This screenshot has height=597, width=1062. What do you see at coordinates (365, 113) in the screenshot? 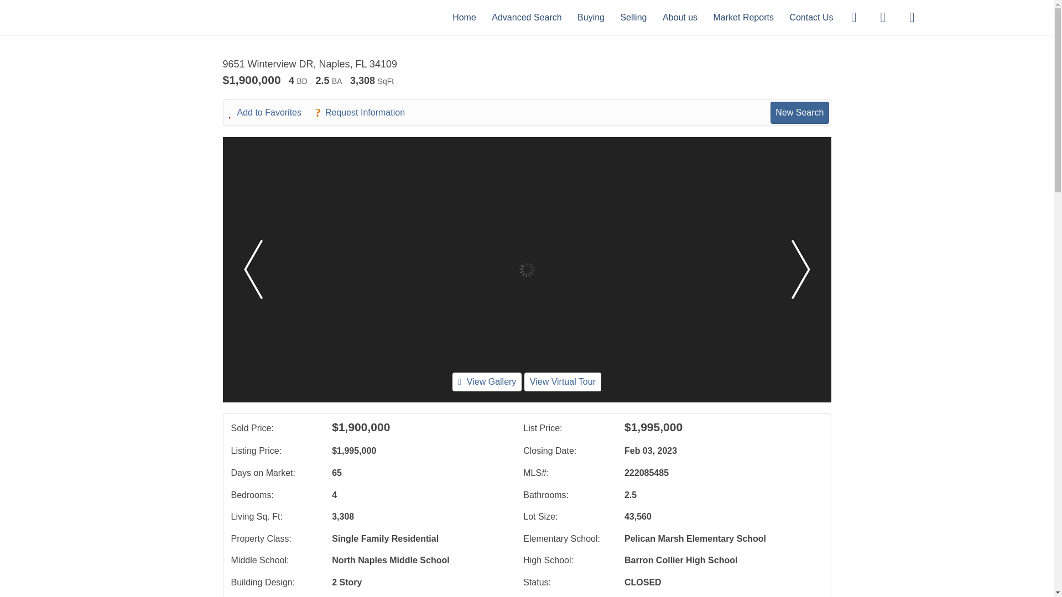
I see `Request Information` at bounding box center [365, 113].